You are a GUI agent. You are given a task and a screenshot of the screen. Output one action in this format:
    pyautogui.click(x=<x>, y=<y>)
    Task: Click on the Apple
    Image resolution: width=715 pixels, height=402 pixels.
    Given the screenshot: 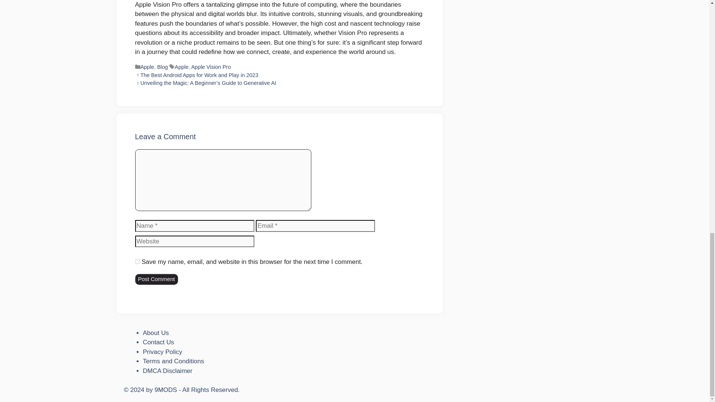 What is the action you would take?
    pyautogui.click(x=147, y=67)
    